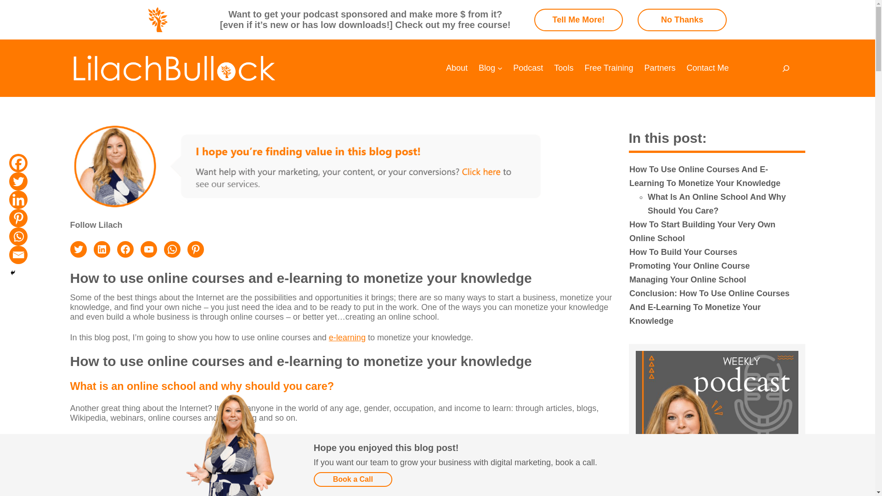 Image resolution: width=882 pixels, height=496 pixels. What do you see at coordinates (682, 19) in the screenshot?
I see `No Thanks` at bounding box center [682, 19].